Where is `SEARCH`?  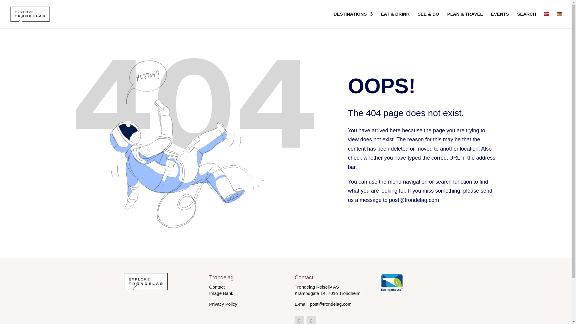 SEARCH is located at coordinates (527, 20).